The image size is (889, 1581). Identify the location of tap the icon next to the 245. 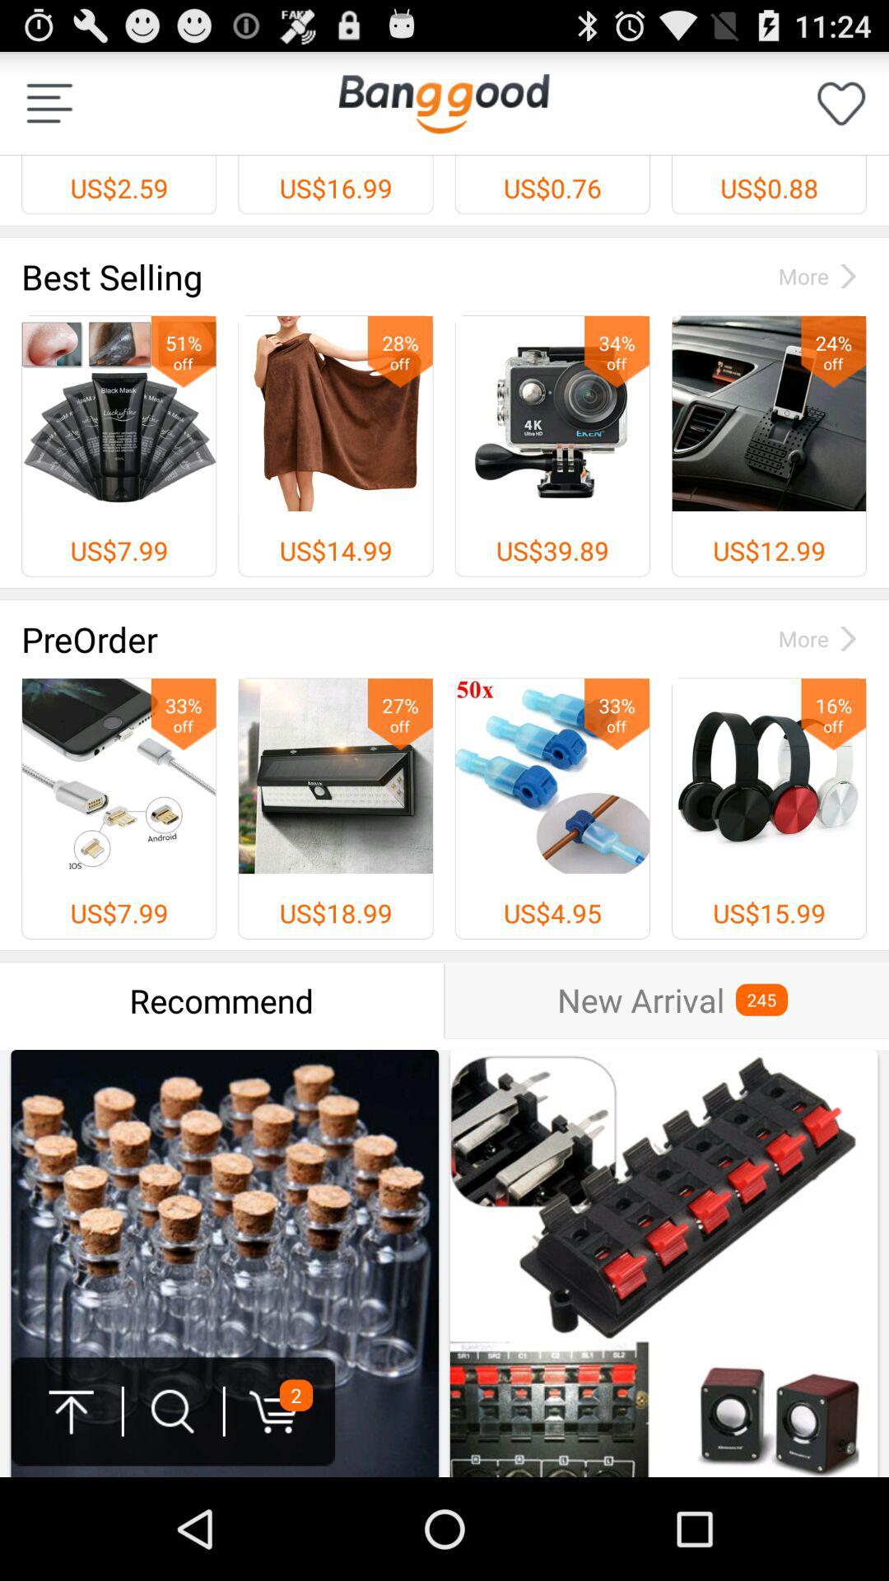
(640, 1000).